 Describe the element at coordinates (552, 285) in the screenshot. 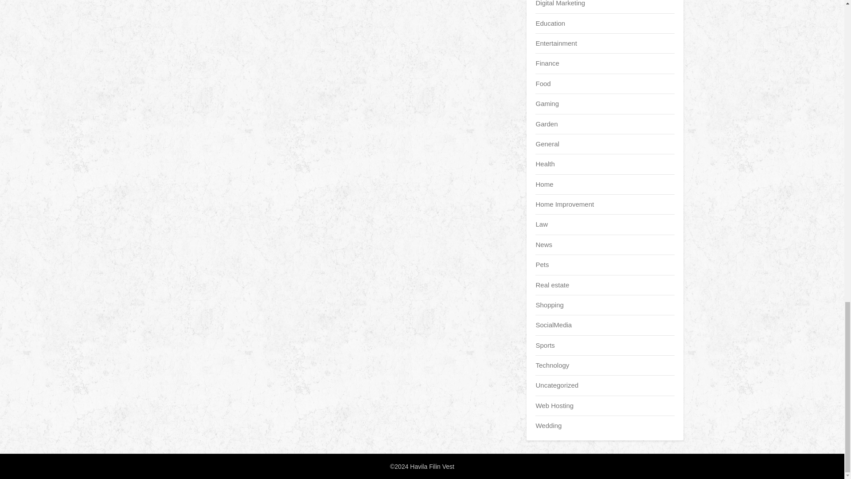

I see `Real estate` at that location.